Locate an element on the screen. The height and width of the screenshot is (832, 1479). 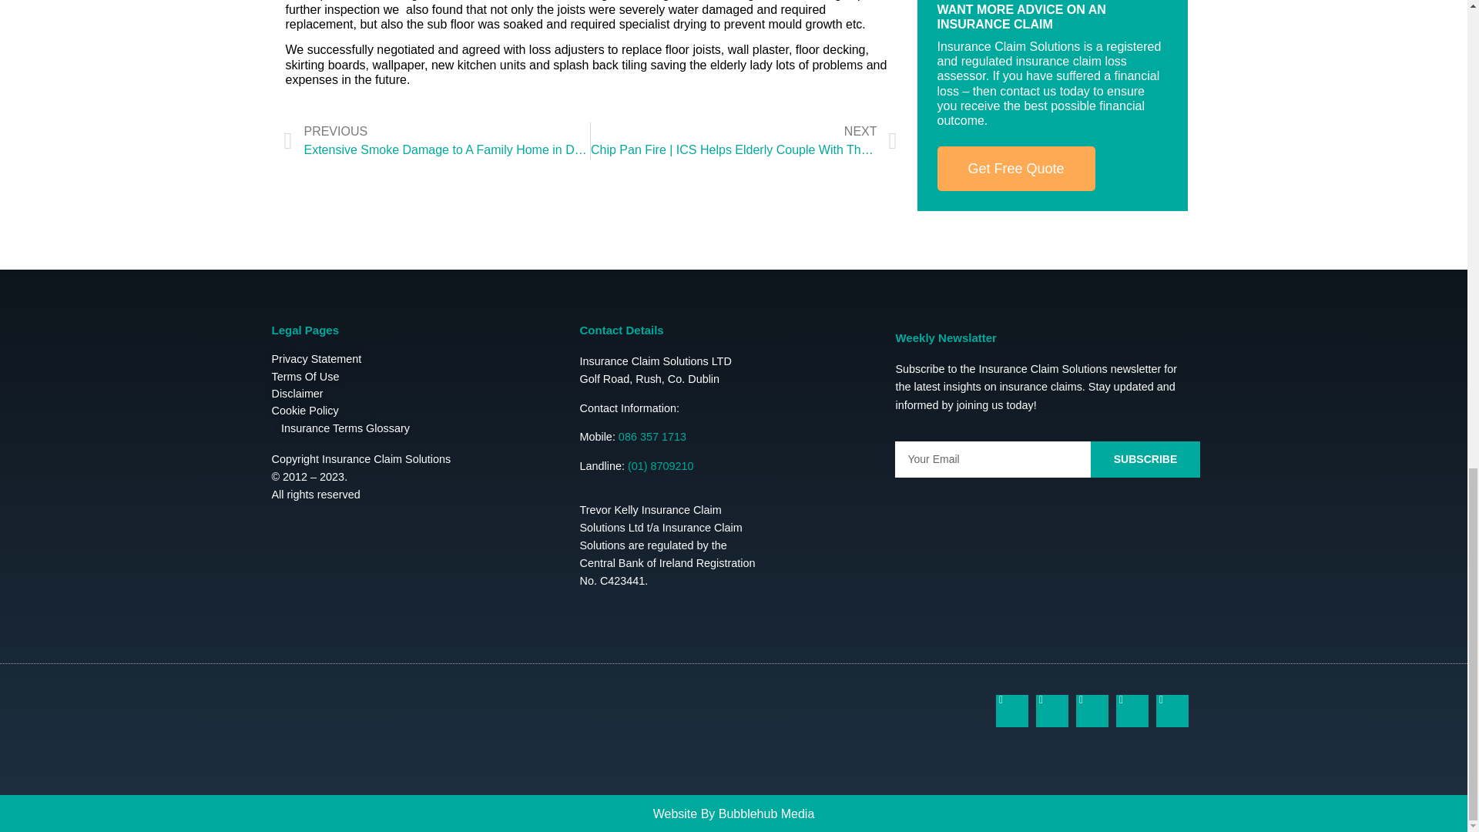
01 8709210 is located at coordinates (660, 466).